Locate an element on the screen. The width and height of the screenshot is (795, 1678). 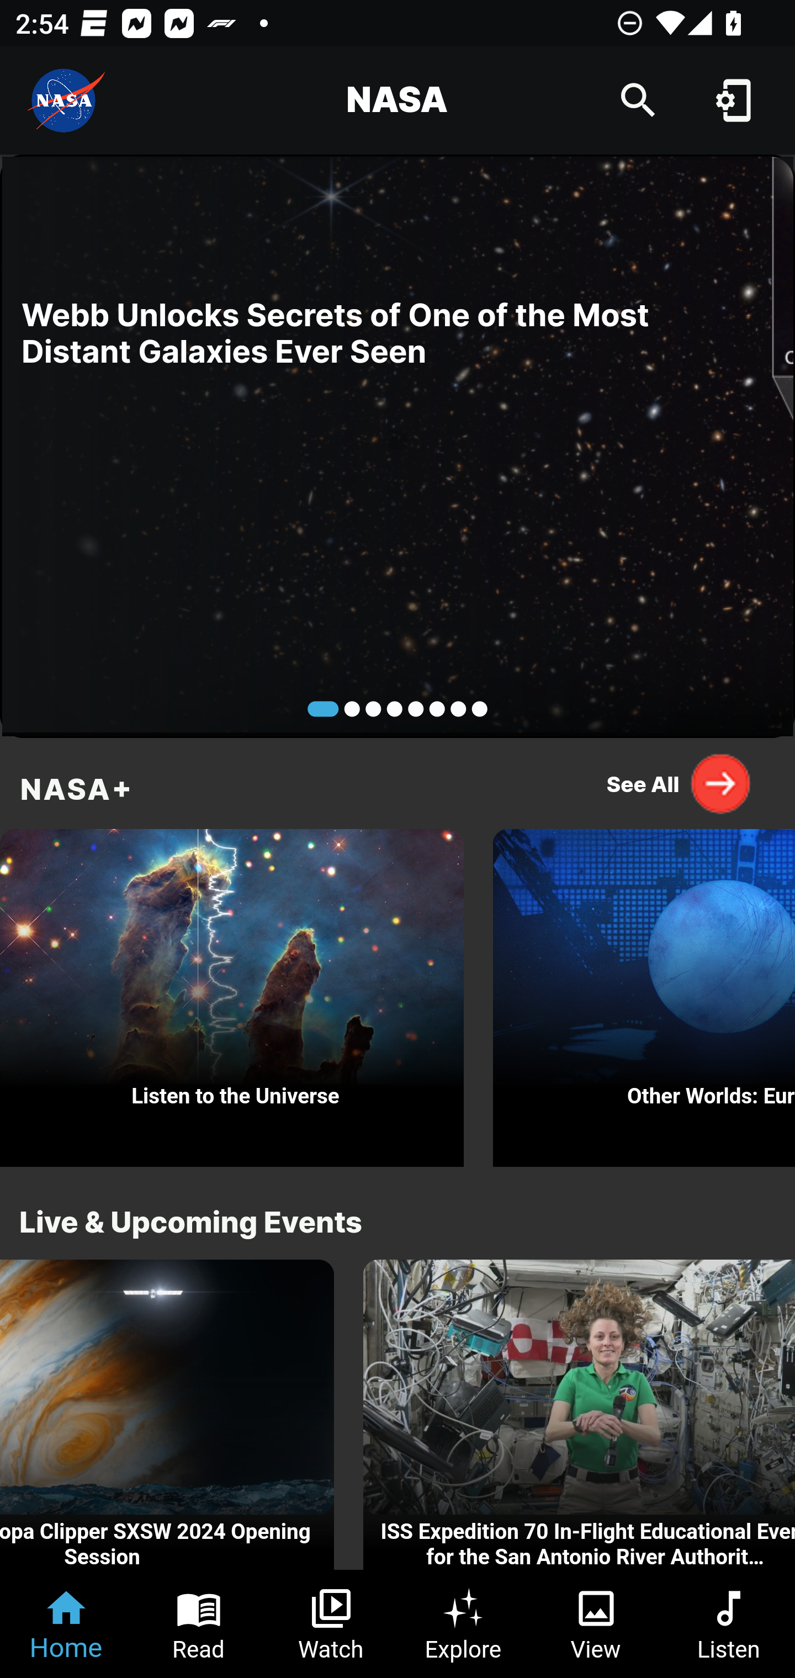
NASA's Europa Clipper SXSW 2024 Opening Session is located at coordinates (167, 1415).